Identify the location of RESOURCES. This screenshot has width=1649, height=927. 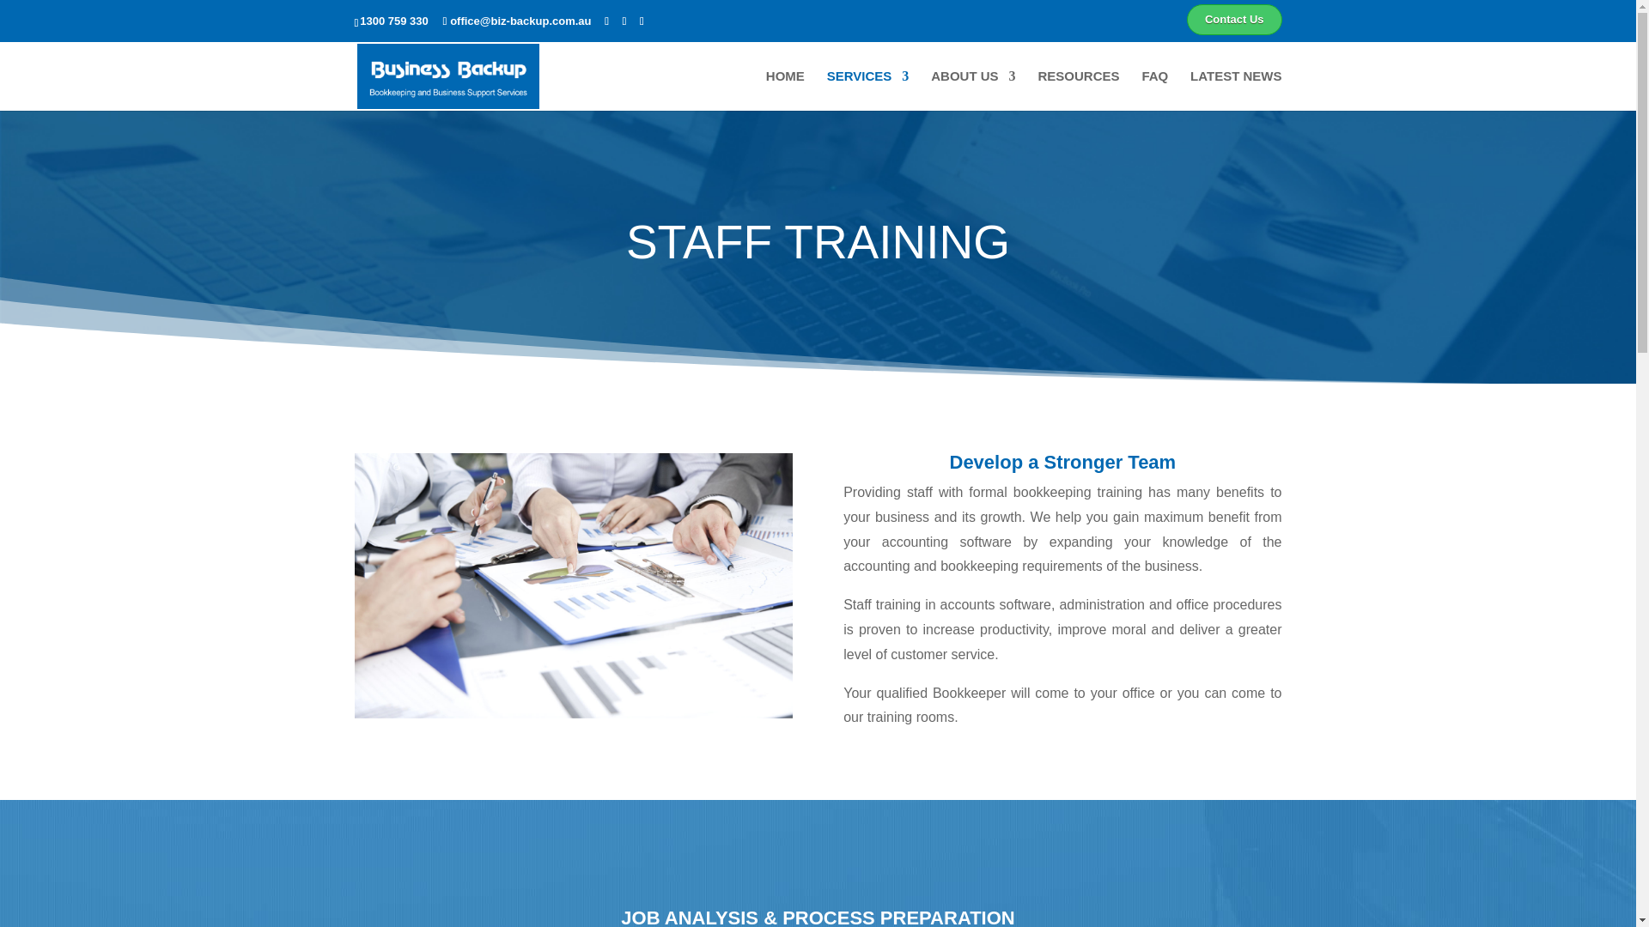
(1078, 90).